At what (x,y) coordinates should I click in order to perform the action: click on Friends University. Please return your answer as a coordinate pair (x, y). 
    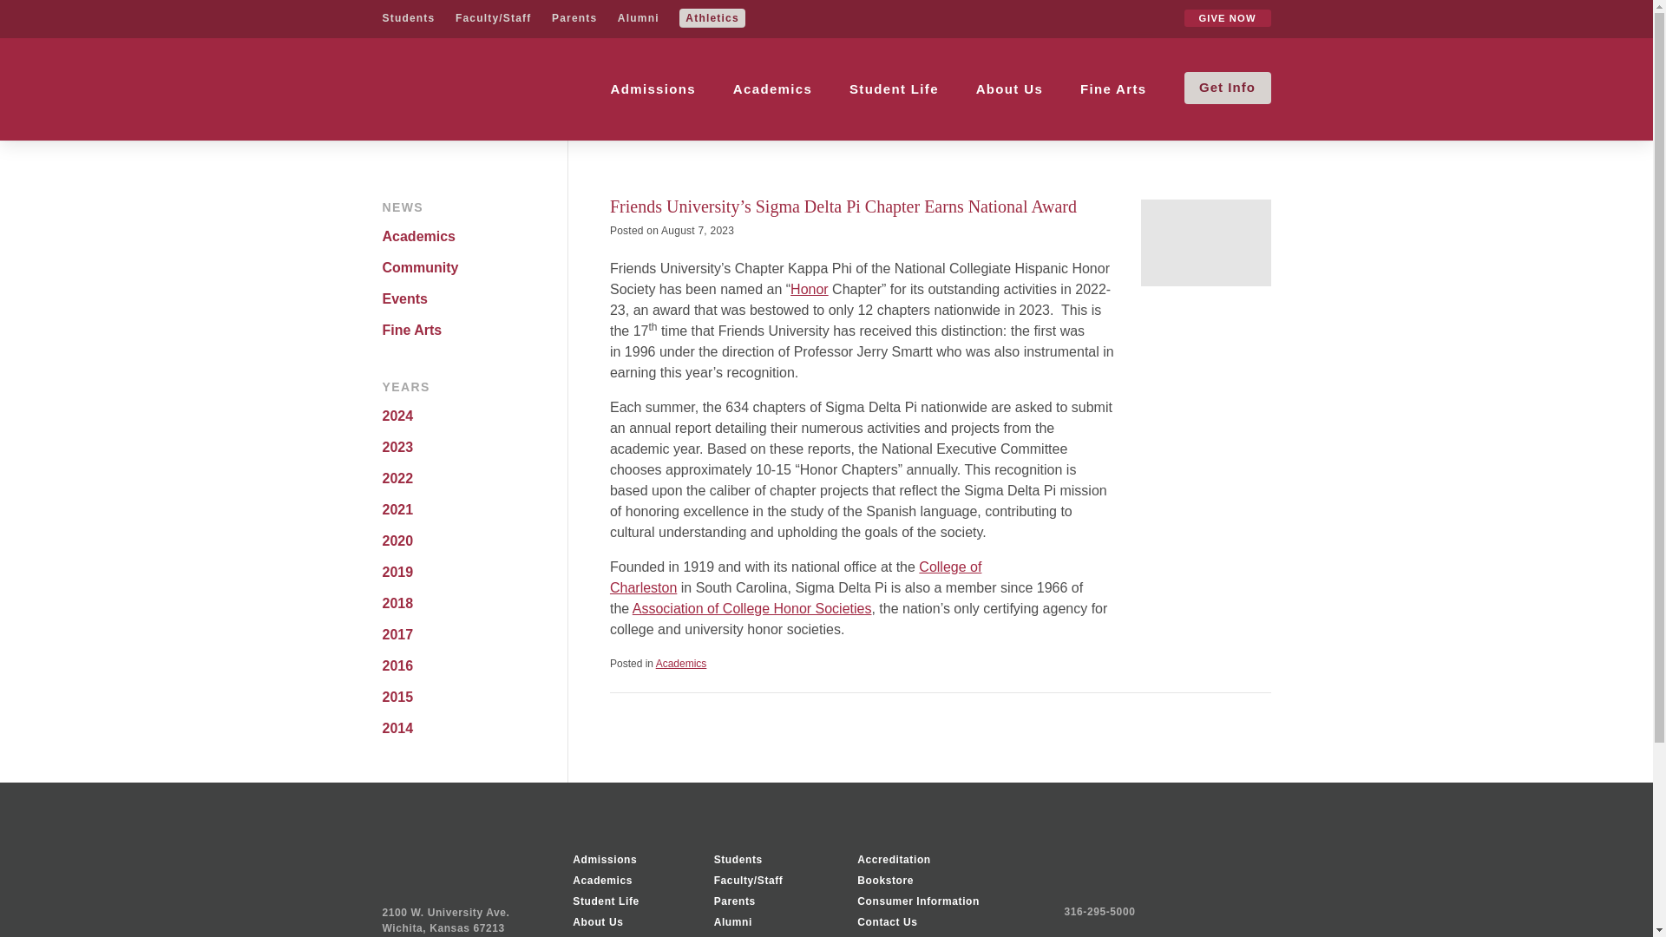
    Looking at the image, I should click on (455, 88).